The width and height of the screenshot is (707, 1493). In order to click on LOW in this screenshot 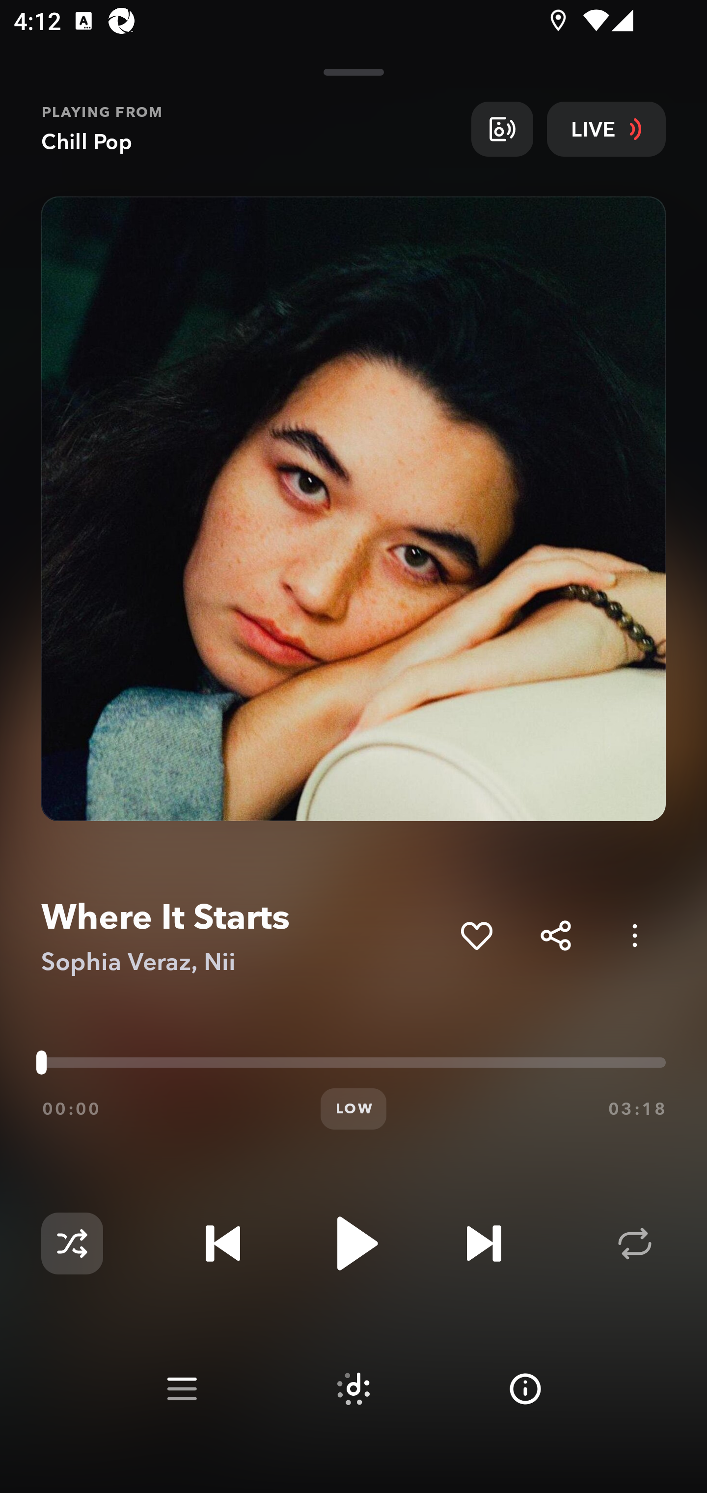, I will do `click(353, 1109)`.